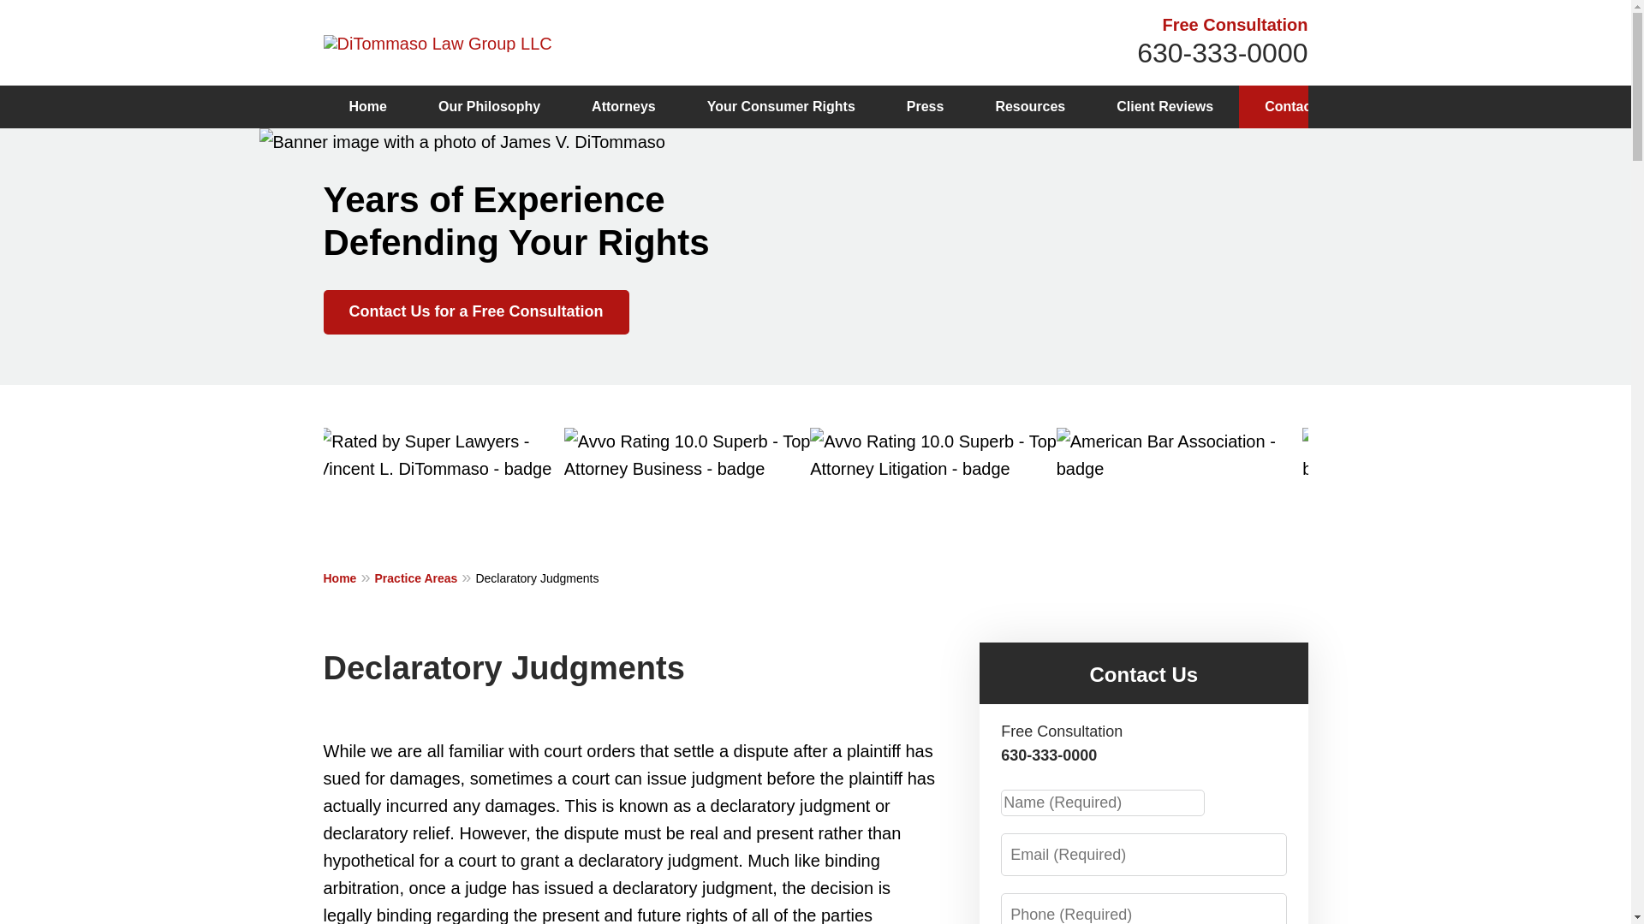 The image size is (1644, 924). I want to click on Home, so click(349, 577).